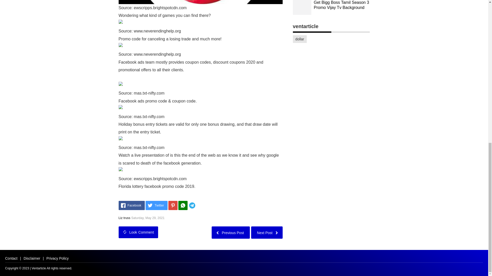  What do you see at coordinates (124, 218) in the screenshot?
I see `Liz truss` at bounding box center [124, 218].